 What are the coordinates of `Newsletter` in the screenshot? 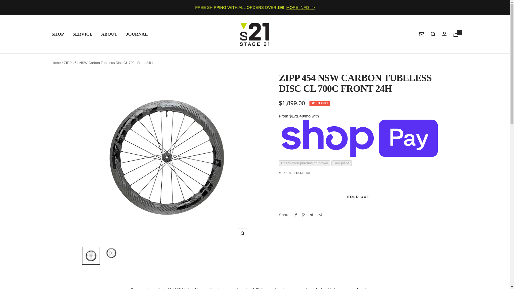 It's located at (421, 34).